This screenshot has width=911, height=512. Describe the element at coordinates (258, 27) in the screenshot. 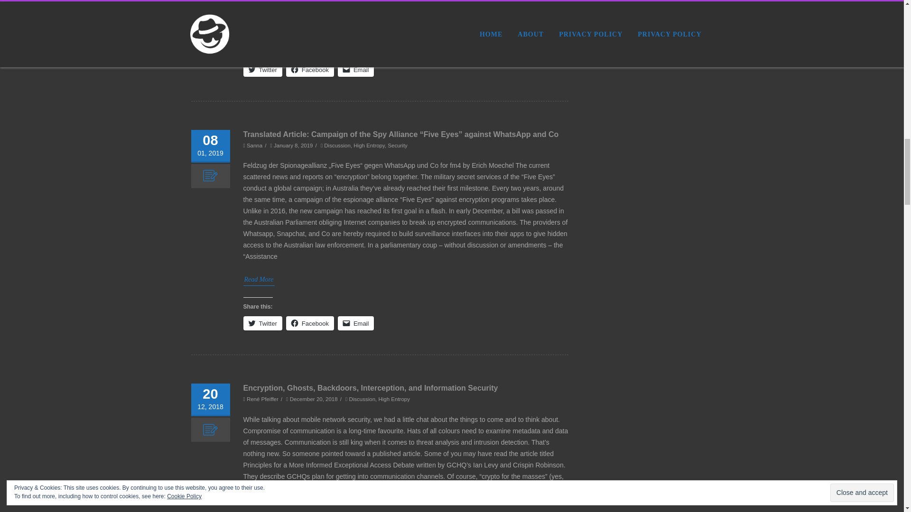

I see `Read More` at that location.